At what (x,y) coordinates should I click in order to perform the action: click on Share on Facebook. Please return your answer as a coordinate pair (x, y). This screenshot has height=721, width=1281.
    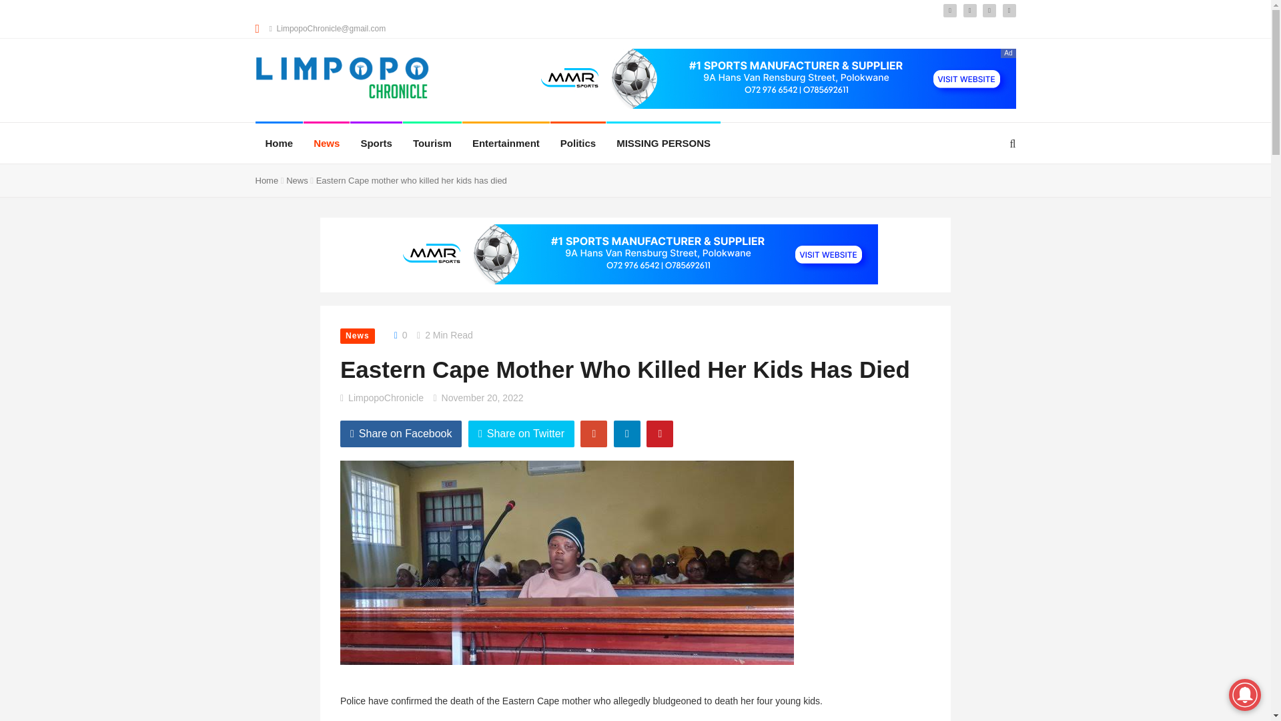
    Looking at the image, I should click on (402, 433).